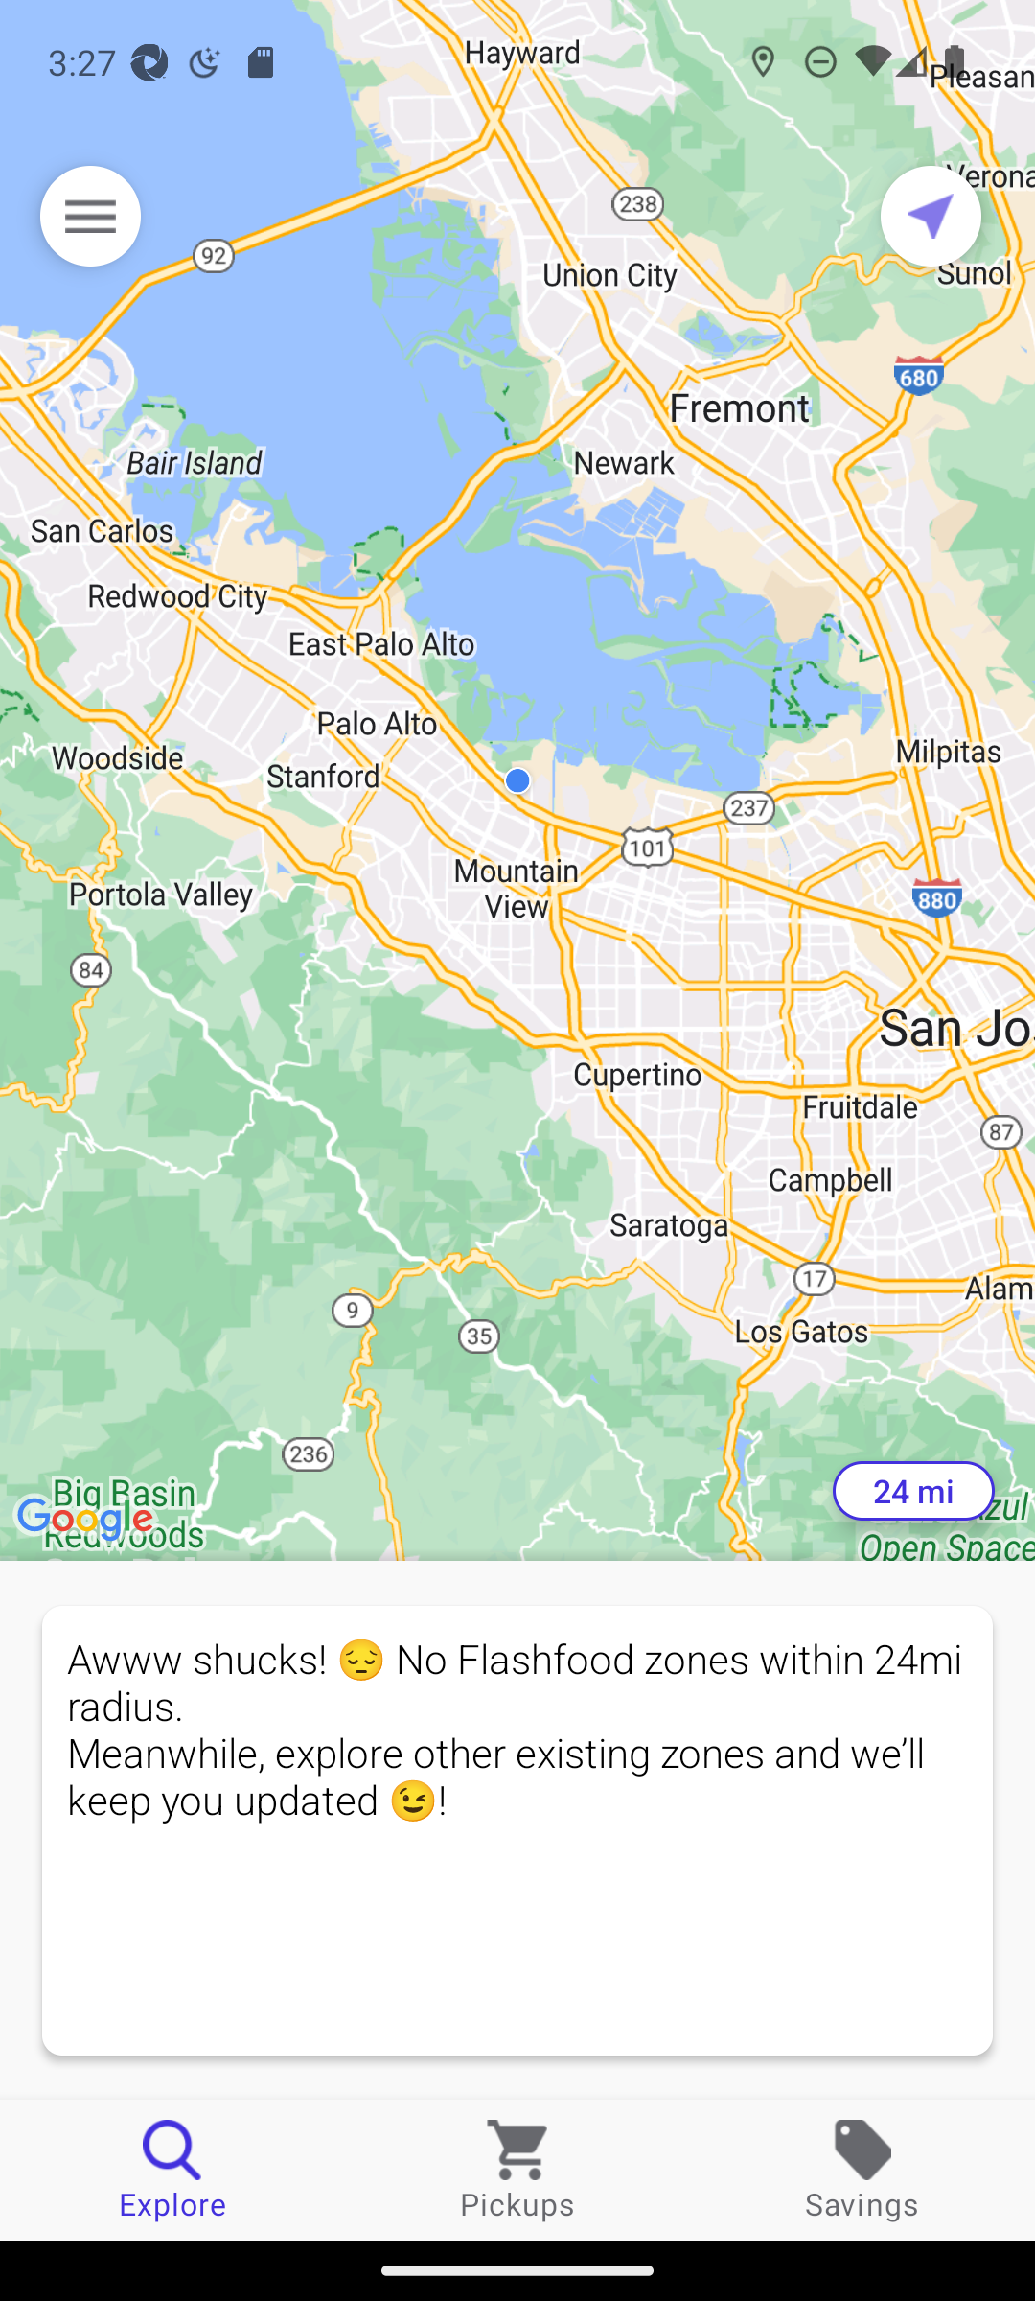 This screenshot has height=2301, width=1035. I want to click on 24 mi, so click(913, 1491).